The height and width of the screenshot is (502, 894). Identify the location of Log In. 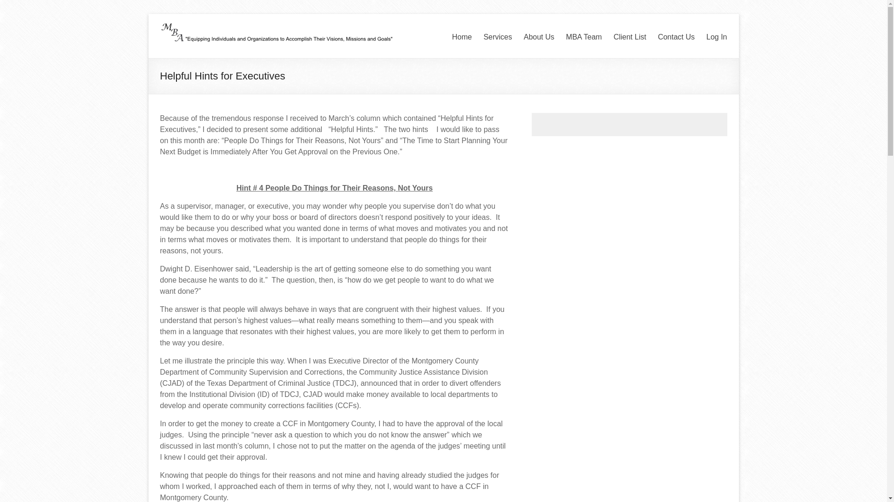
(716, 37).